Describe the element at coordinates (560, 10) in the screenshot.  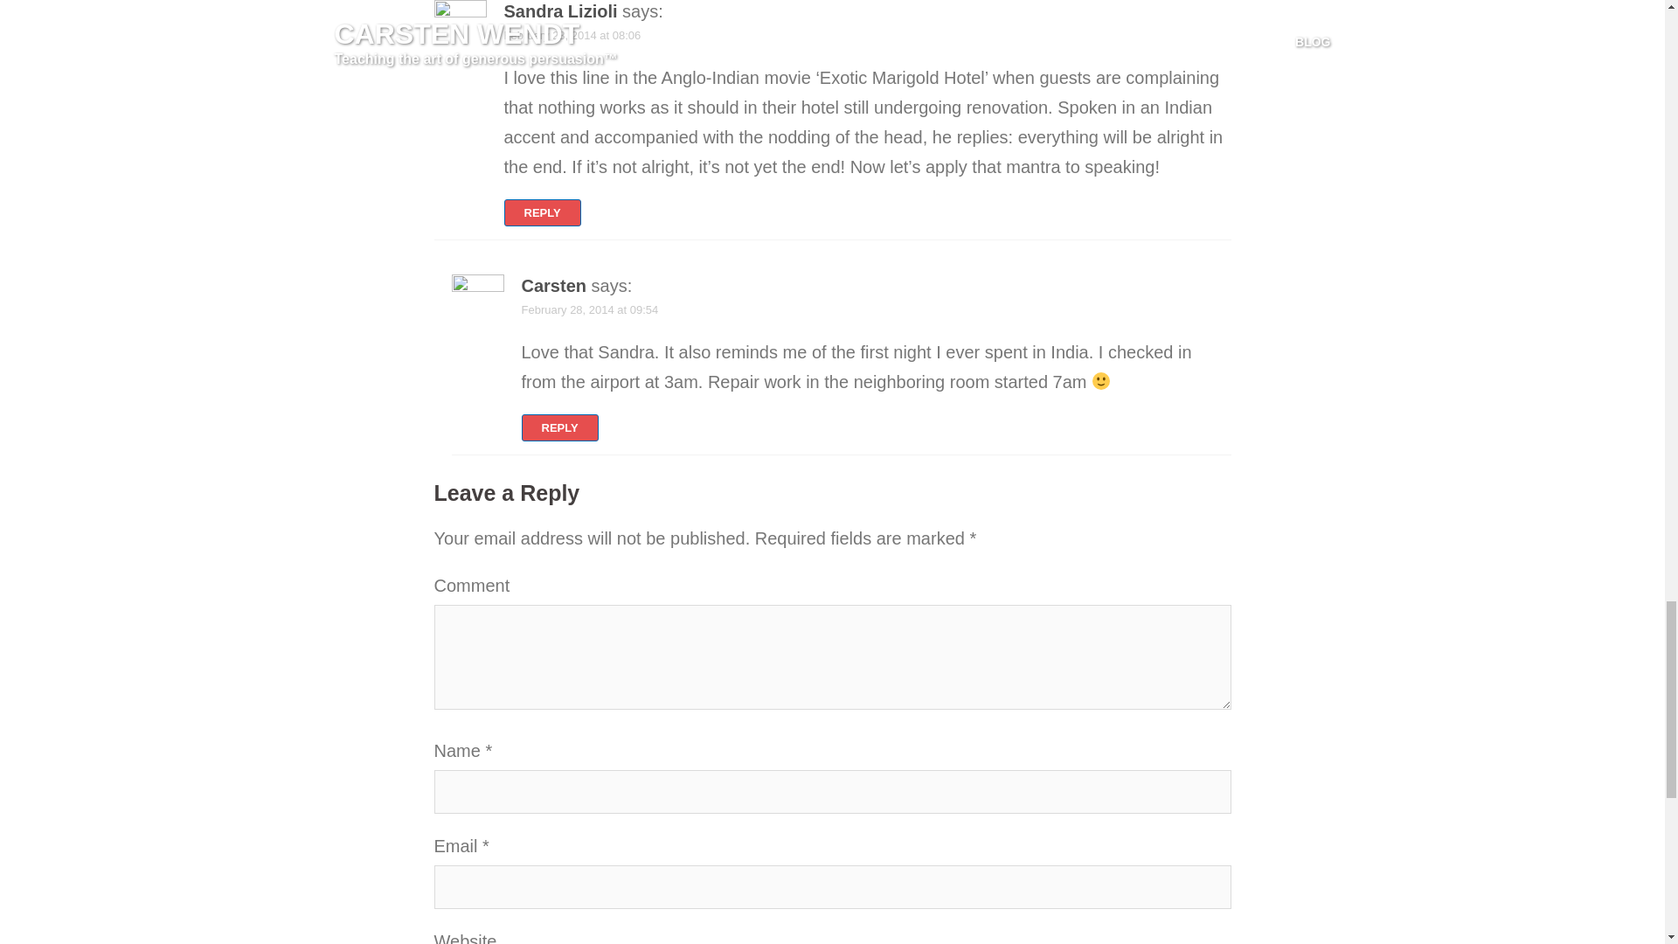
I see `Sandra Lizioli` at that location.